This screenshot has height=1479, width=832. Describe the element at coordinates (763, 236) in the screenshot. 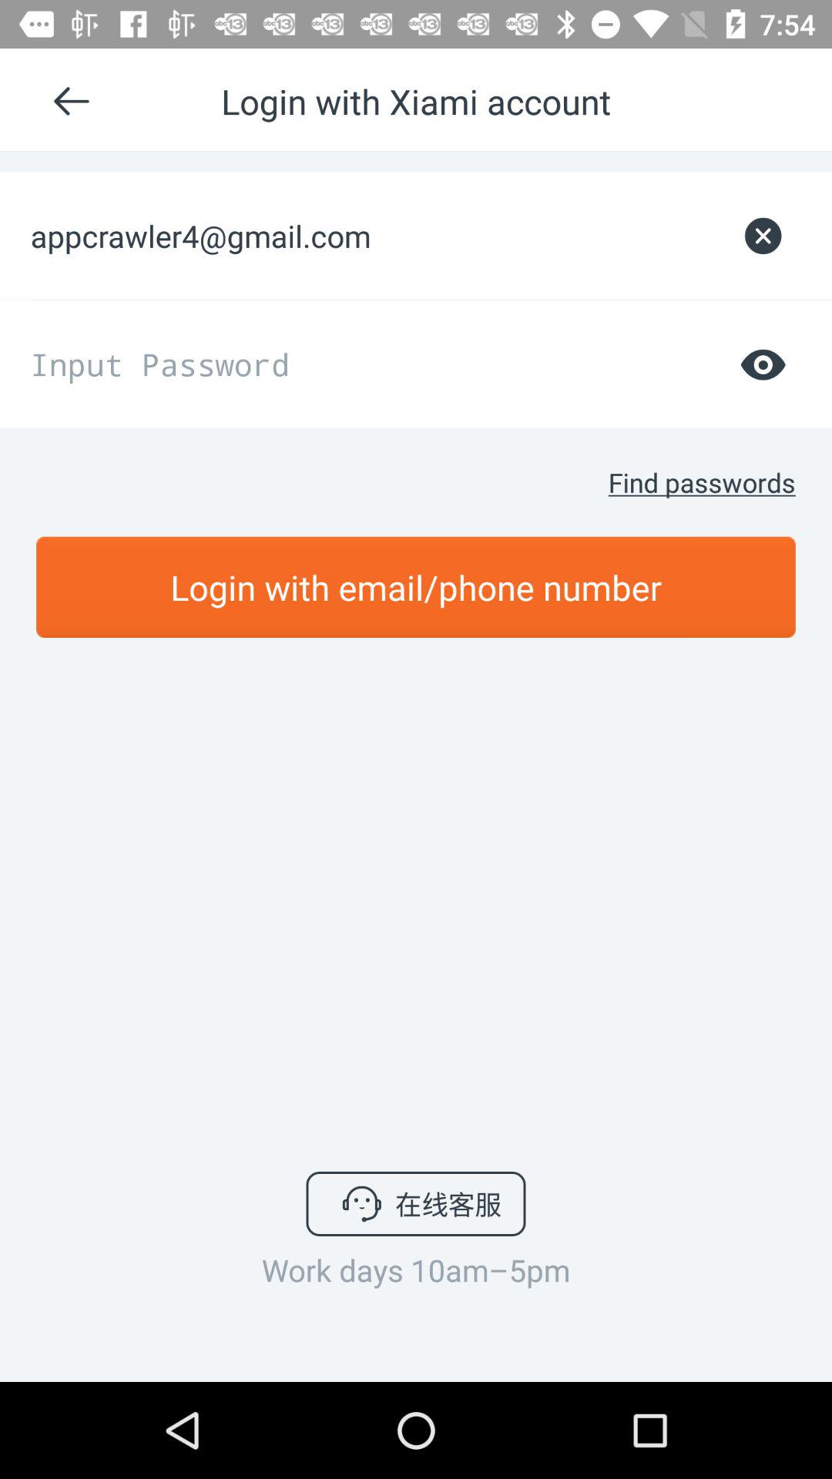

I see `turn off icon next to the appcrawler4@gmail.com item` at that location.